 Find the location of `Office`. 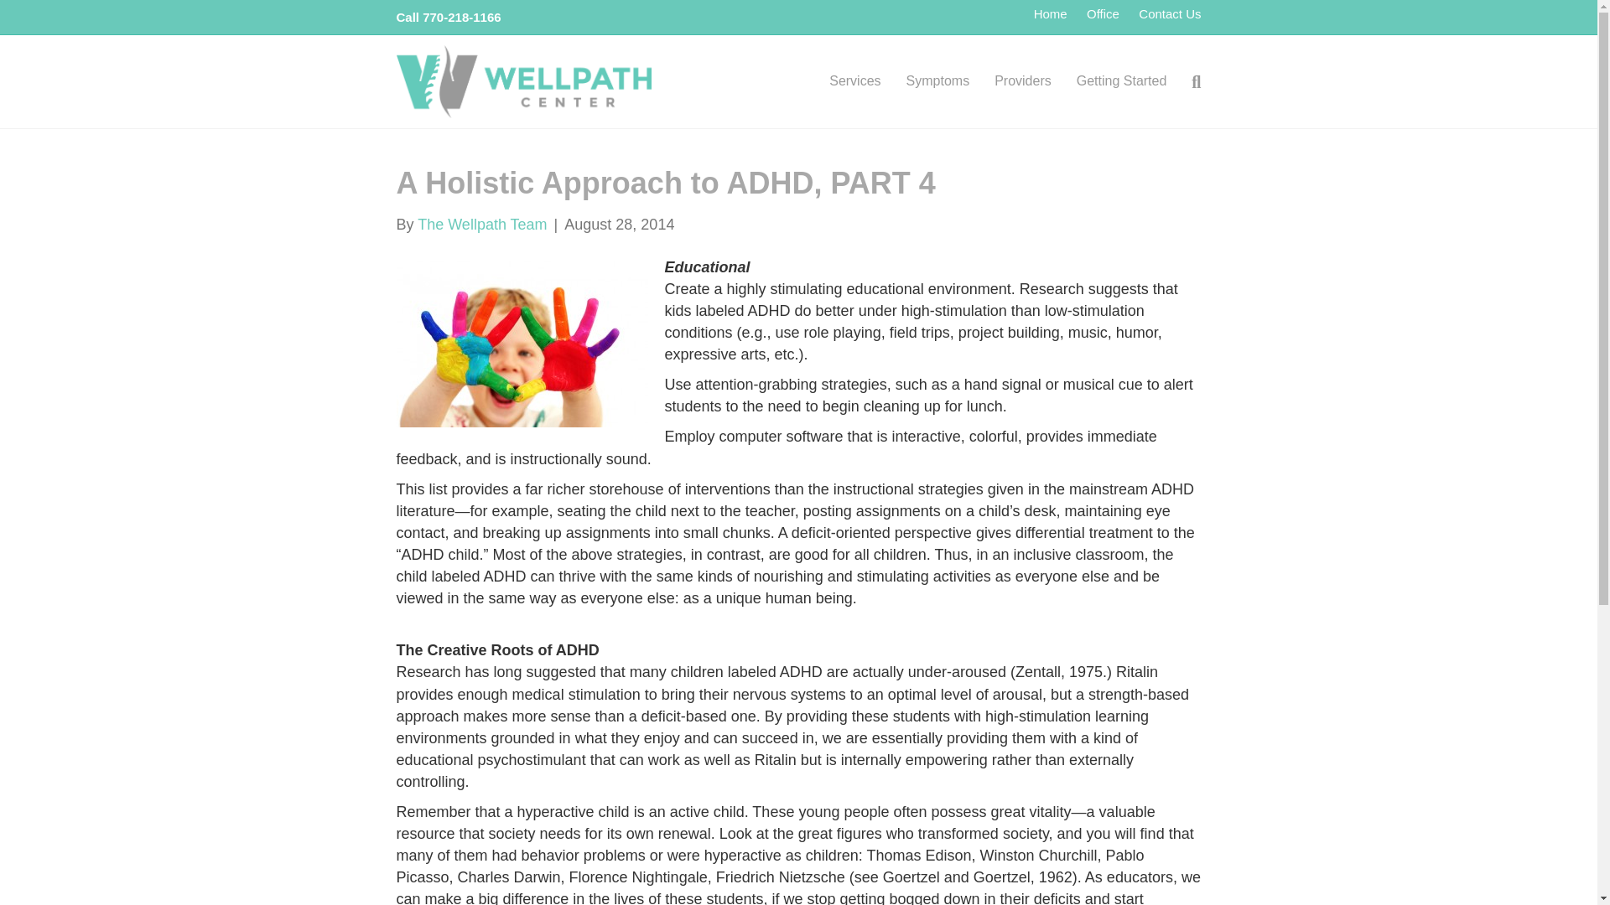

Office is located at coordinates (1104, 14).